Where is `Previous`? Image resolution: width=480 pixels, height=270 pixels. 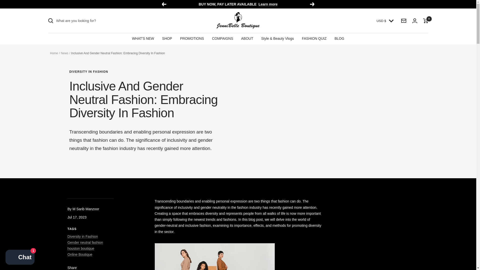
Previous is located at coordinates (163, 4).